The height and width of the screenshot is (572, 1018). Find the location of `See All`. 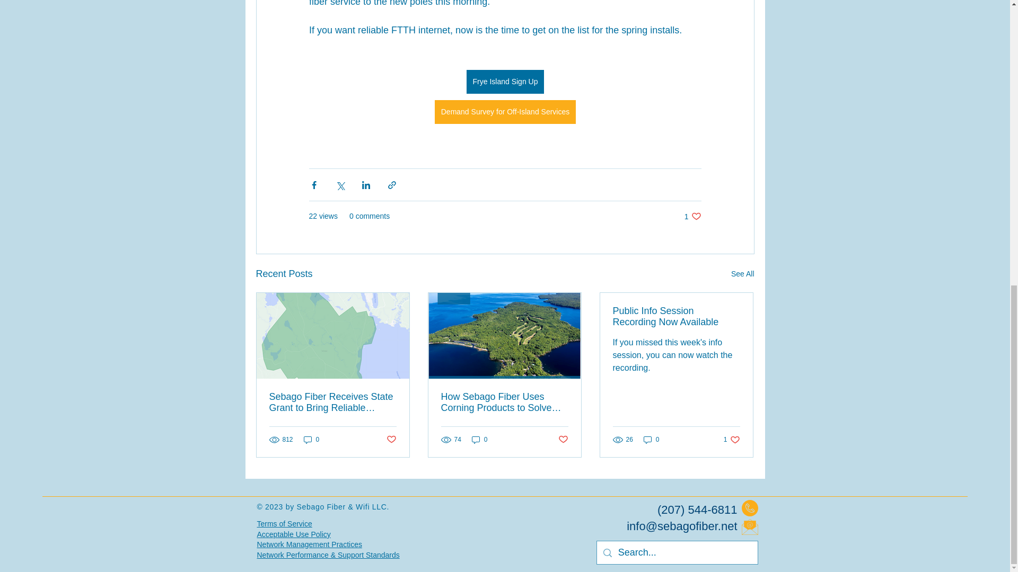

See All is located at coordinates (742, 274).